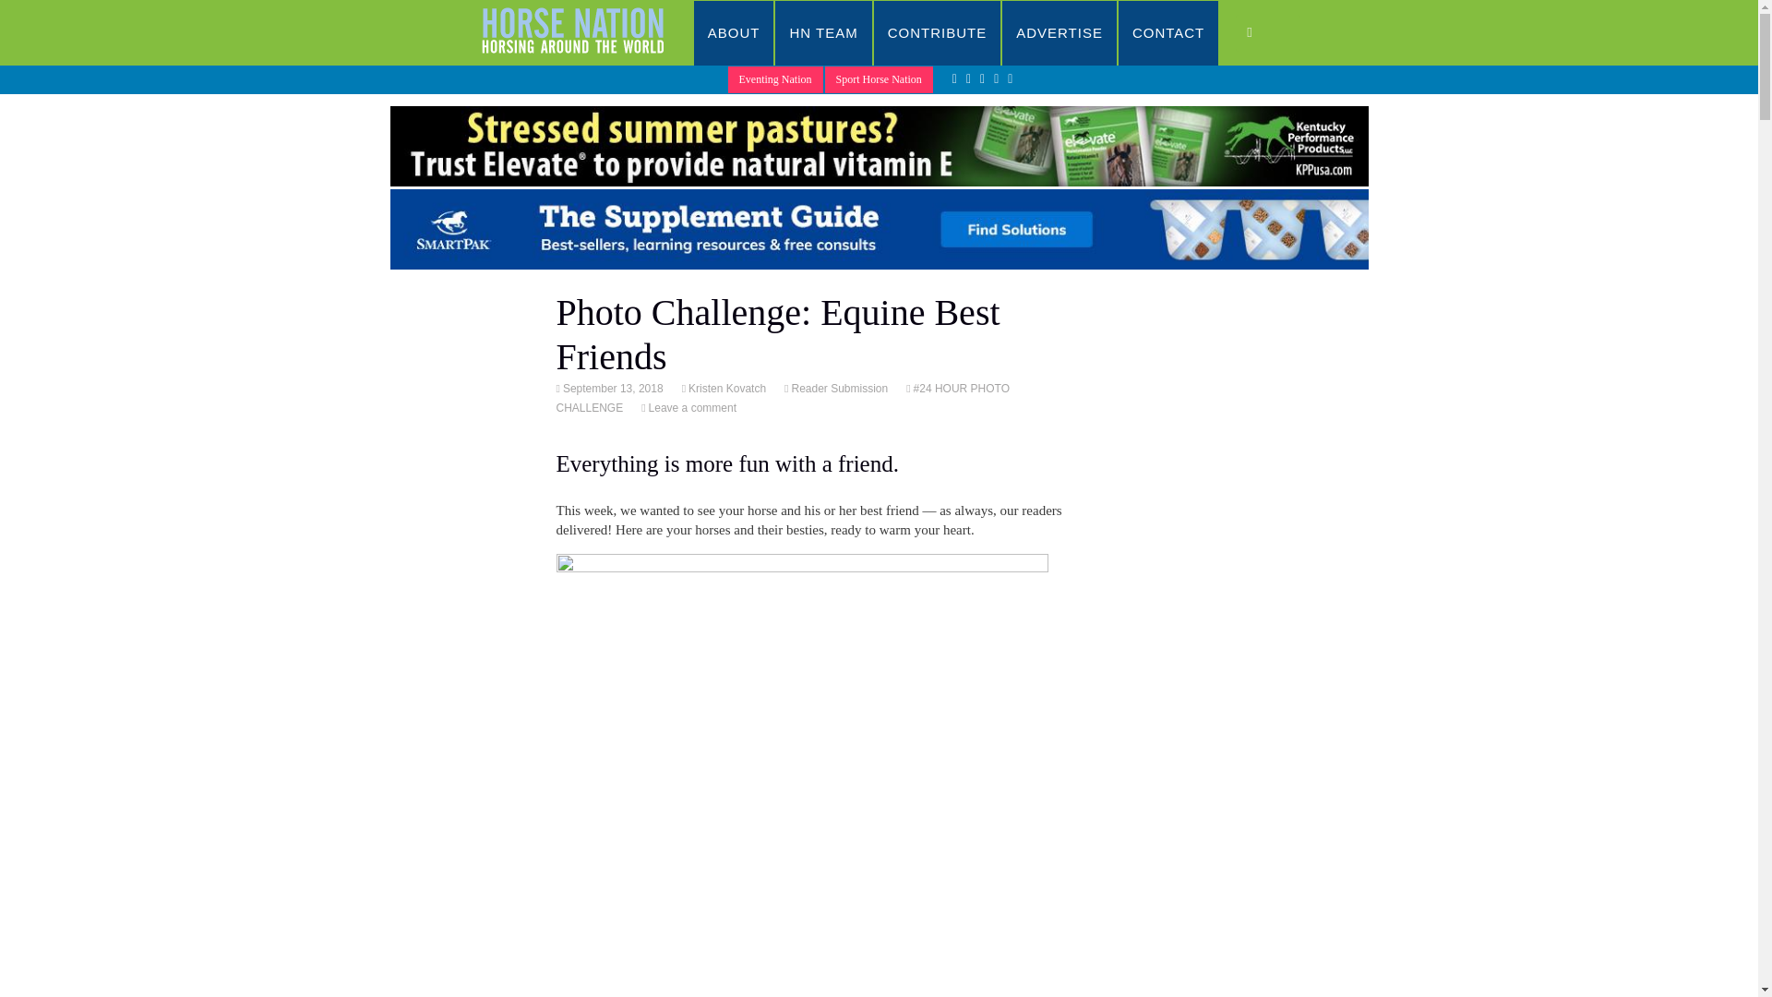 The height and width of the screenshot is (997, 1772). I want to click on HN TEAM, so click(823, 33).